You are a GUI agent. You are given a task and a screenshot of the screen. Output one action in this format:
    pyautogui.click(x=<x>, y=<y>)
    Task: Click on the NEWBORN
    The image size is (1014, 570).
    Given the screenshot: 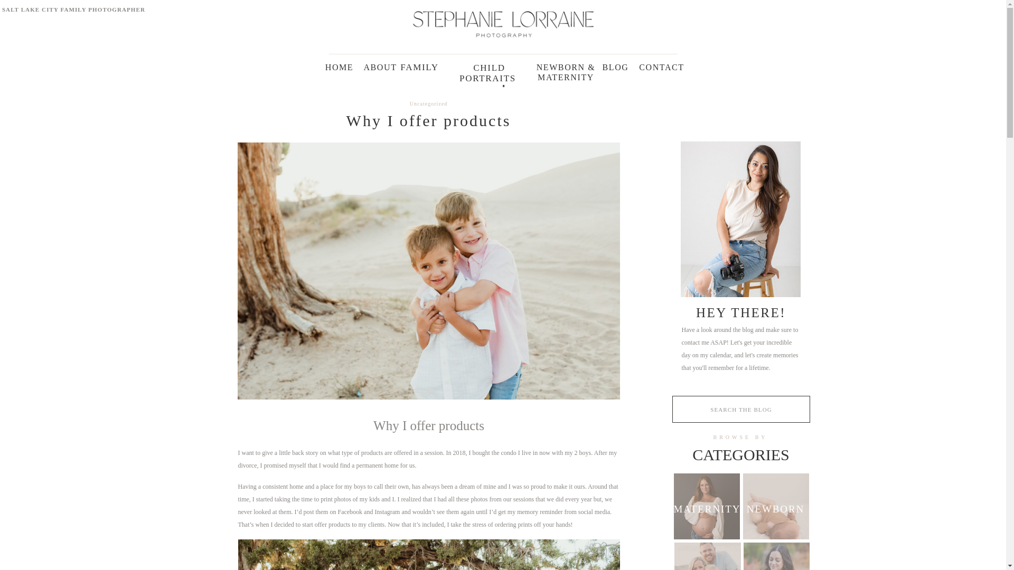 What is the action you would take?
    pyautogui.click(x=775, y=508)
    